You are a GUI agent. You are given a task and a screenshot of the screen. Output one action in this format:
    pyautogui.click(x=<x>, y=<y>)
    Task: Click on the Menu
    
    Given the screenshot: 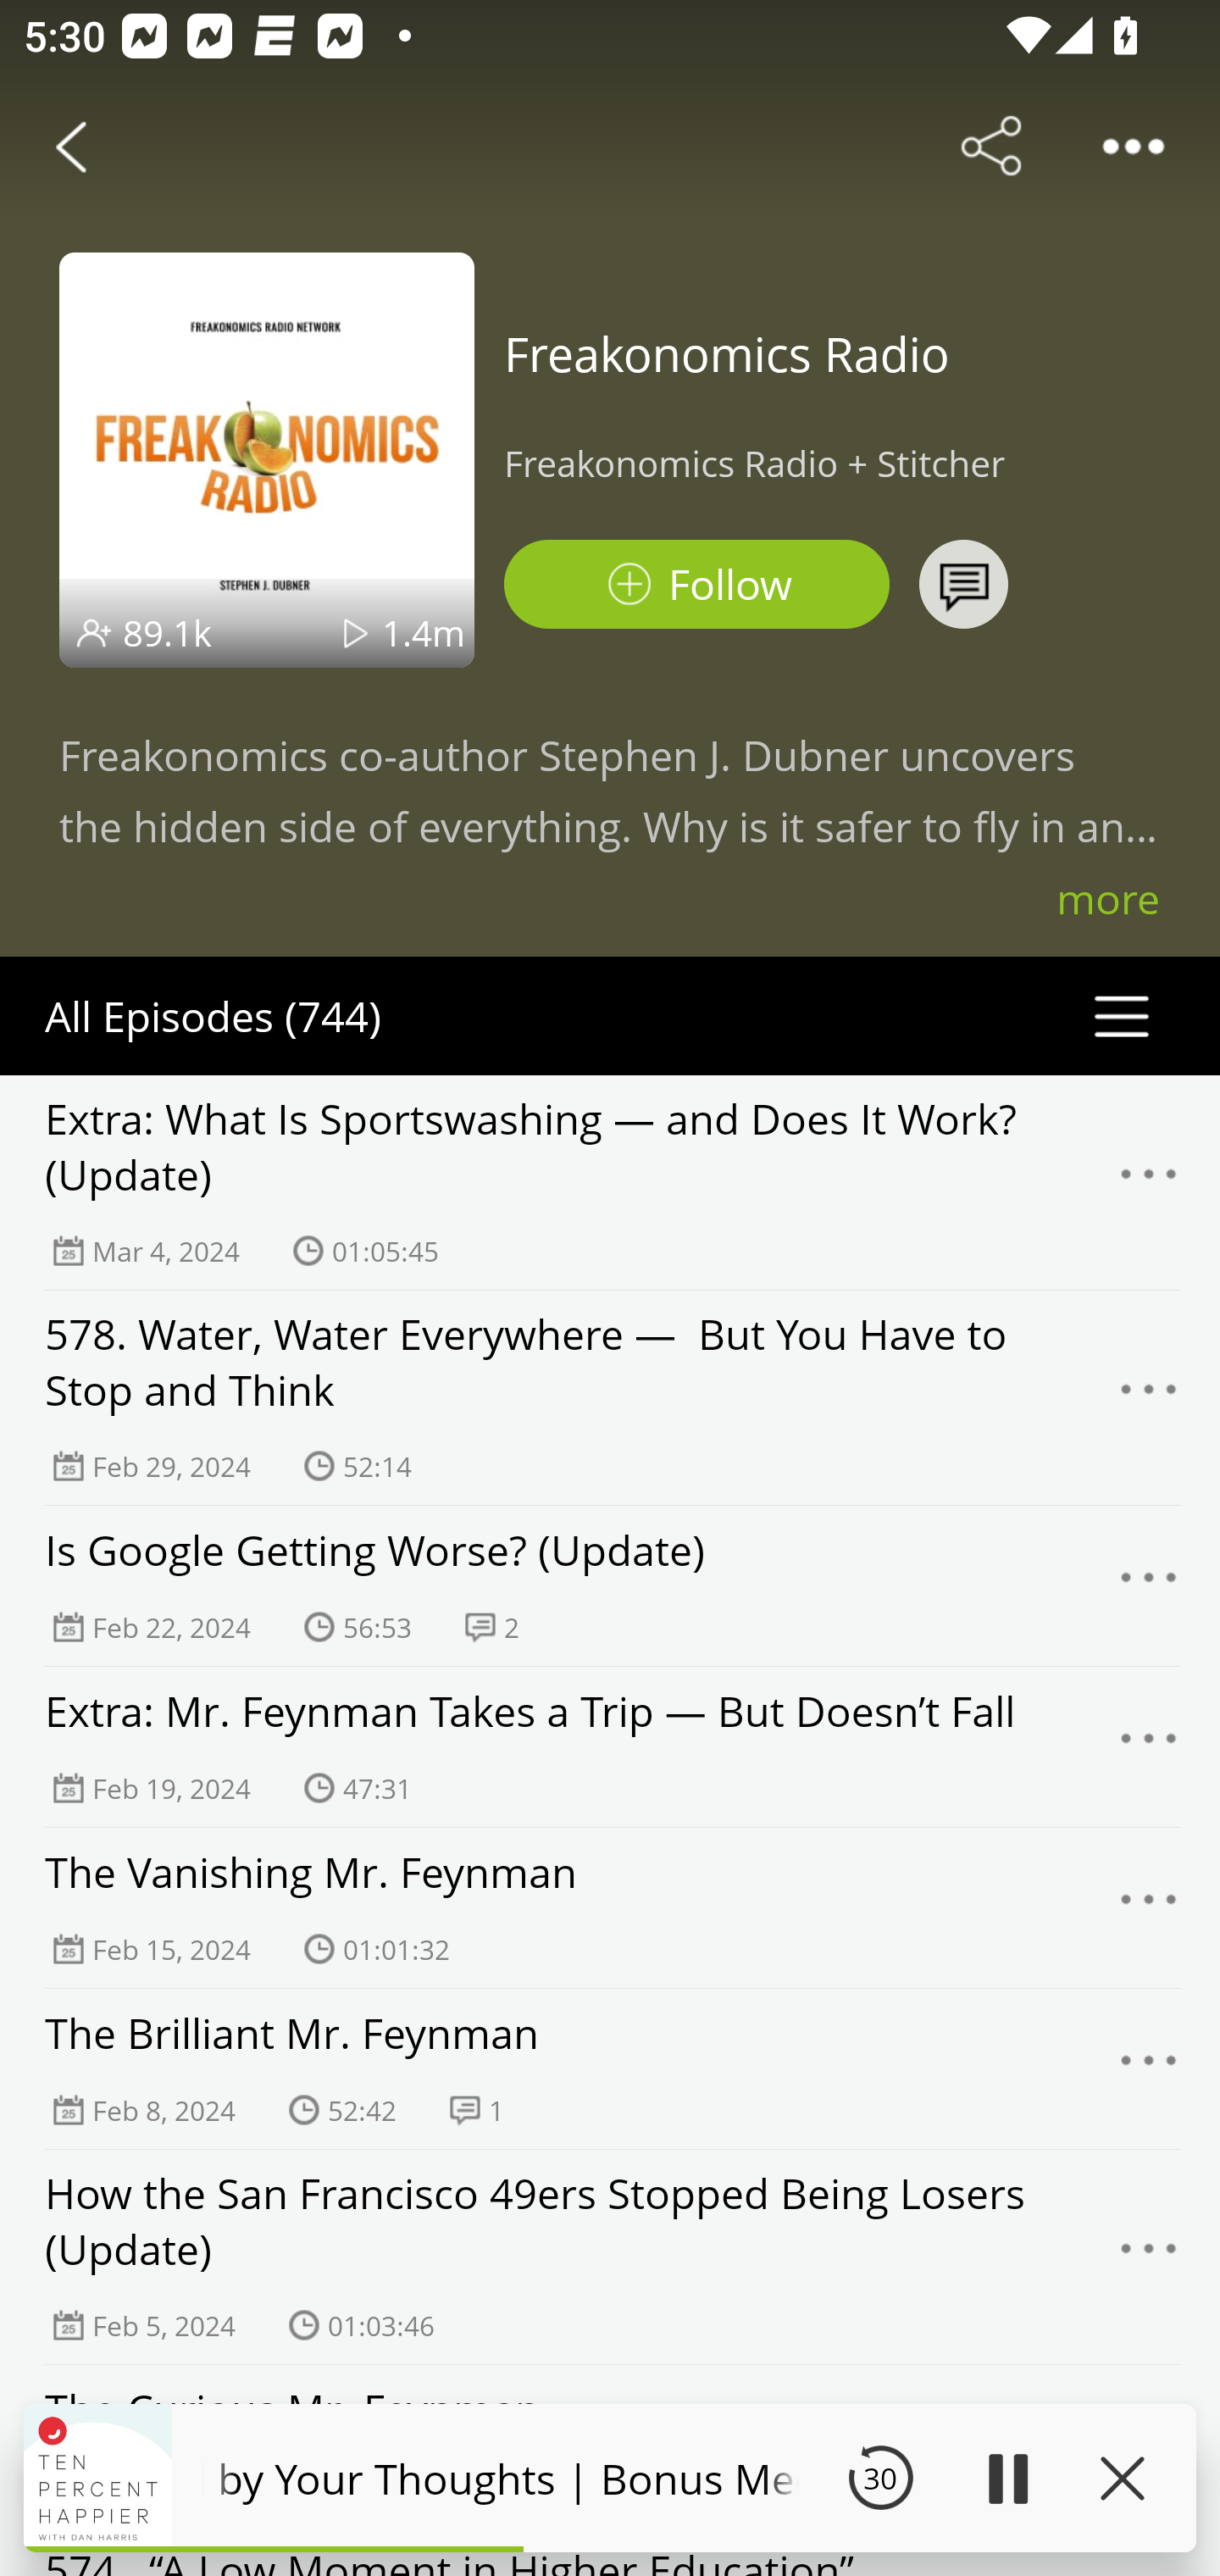 What is the action you would take?
    pyautogui.click(x=1149, y=2257)
    